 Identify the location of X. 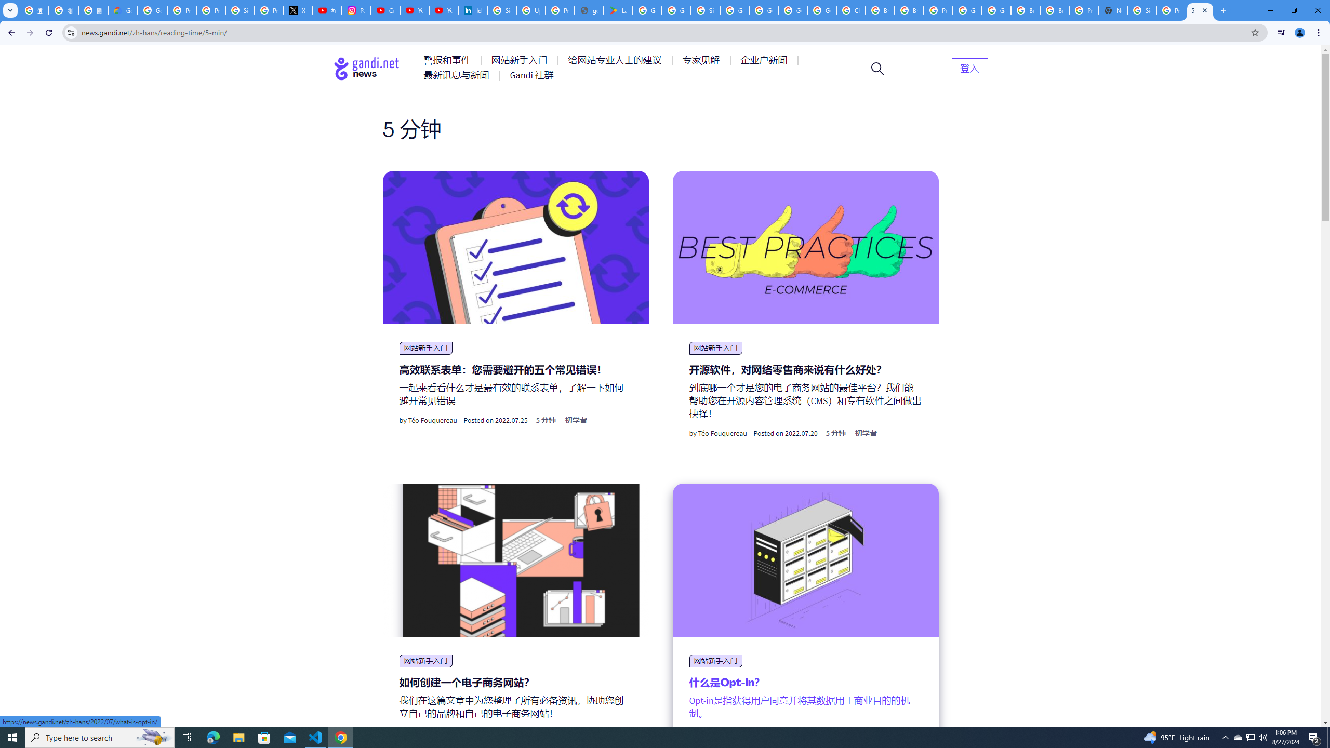
(298, 10).